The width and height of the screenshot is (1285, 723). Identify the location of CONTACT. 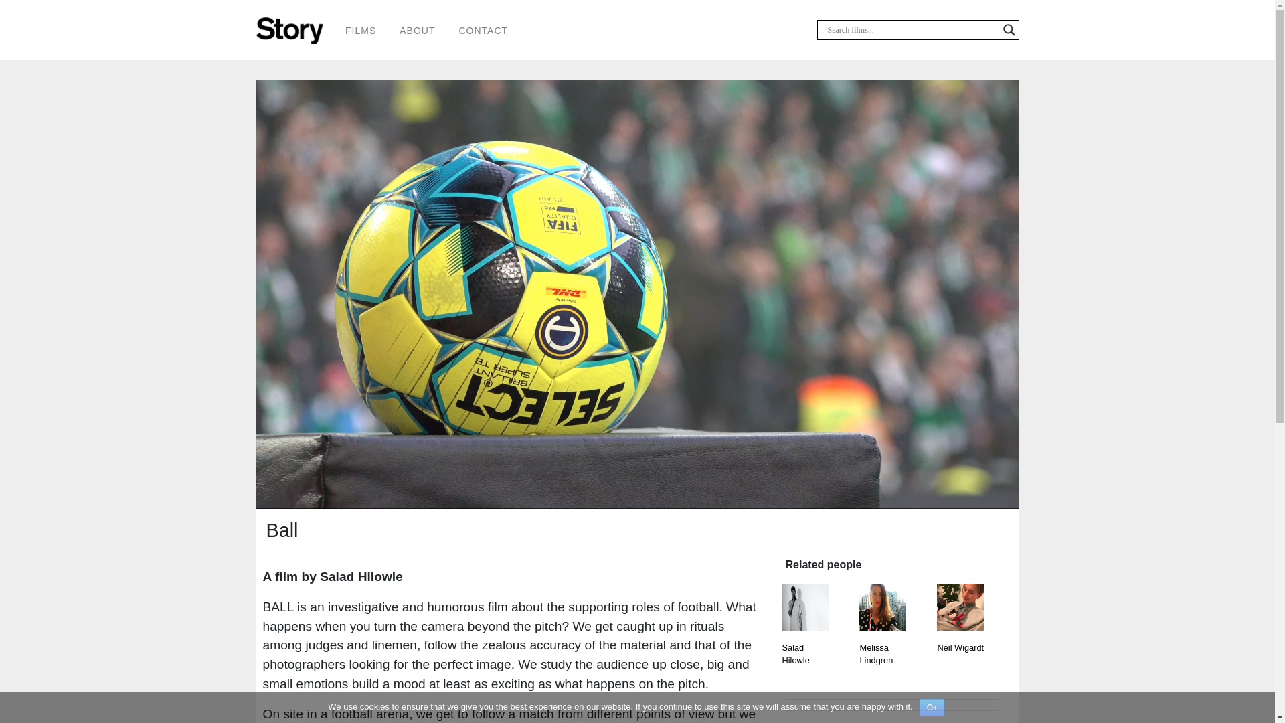
(483, 30).